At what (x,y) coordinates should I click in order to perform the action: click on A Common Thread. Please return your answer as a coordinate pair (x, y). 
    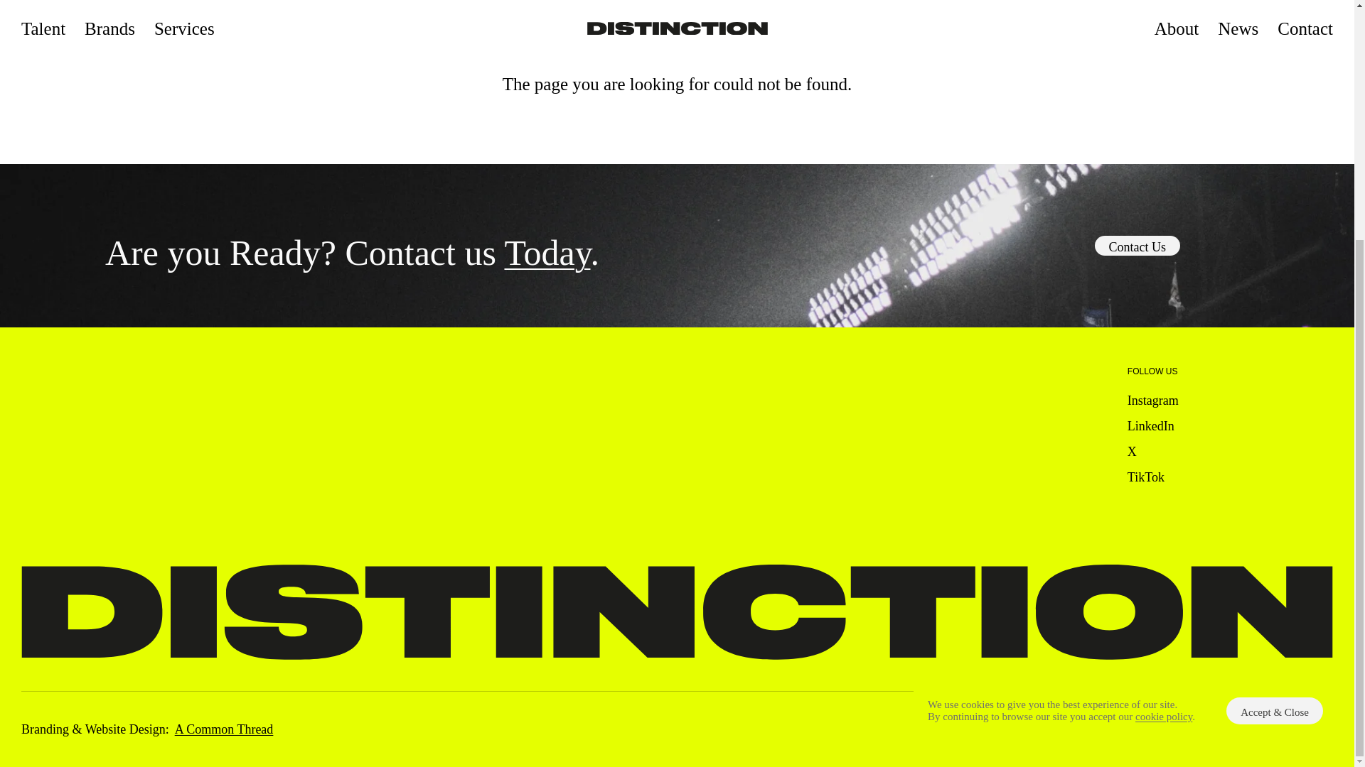
    Looking at the image, I should click on (224, 729).